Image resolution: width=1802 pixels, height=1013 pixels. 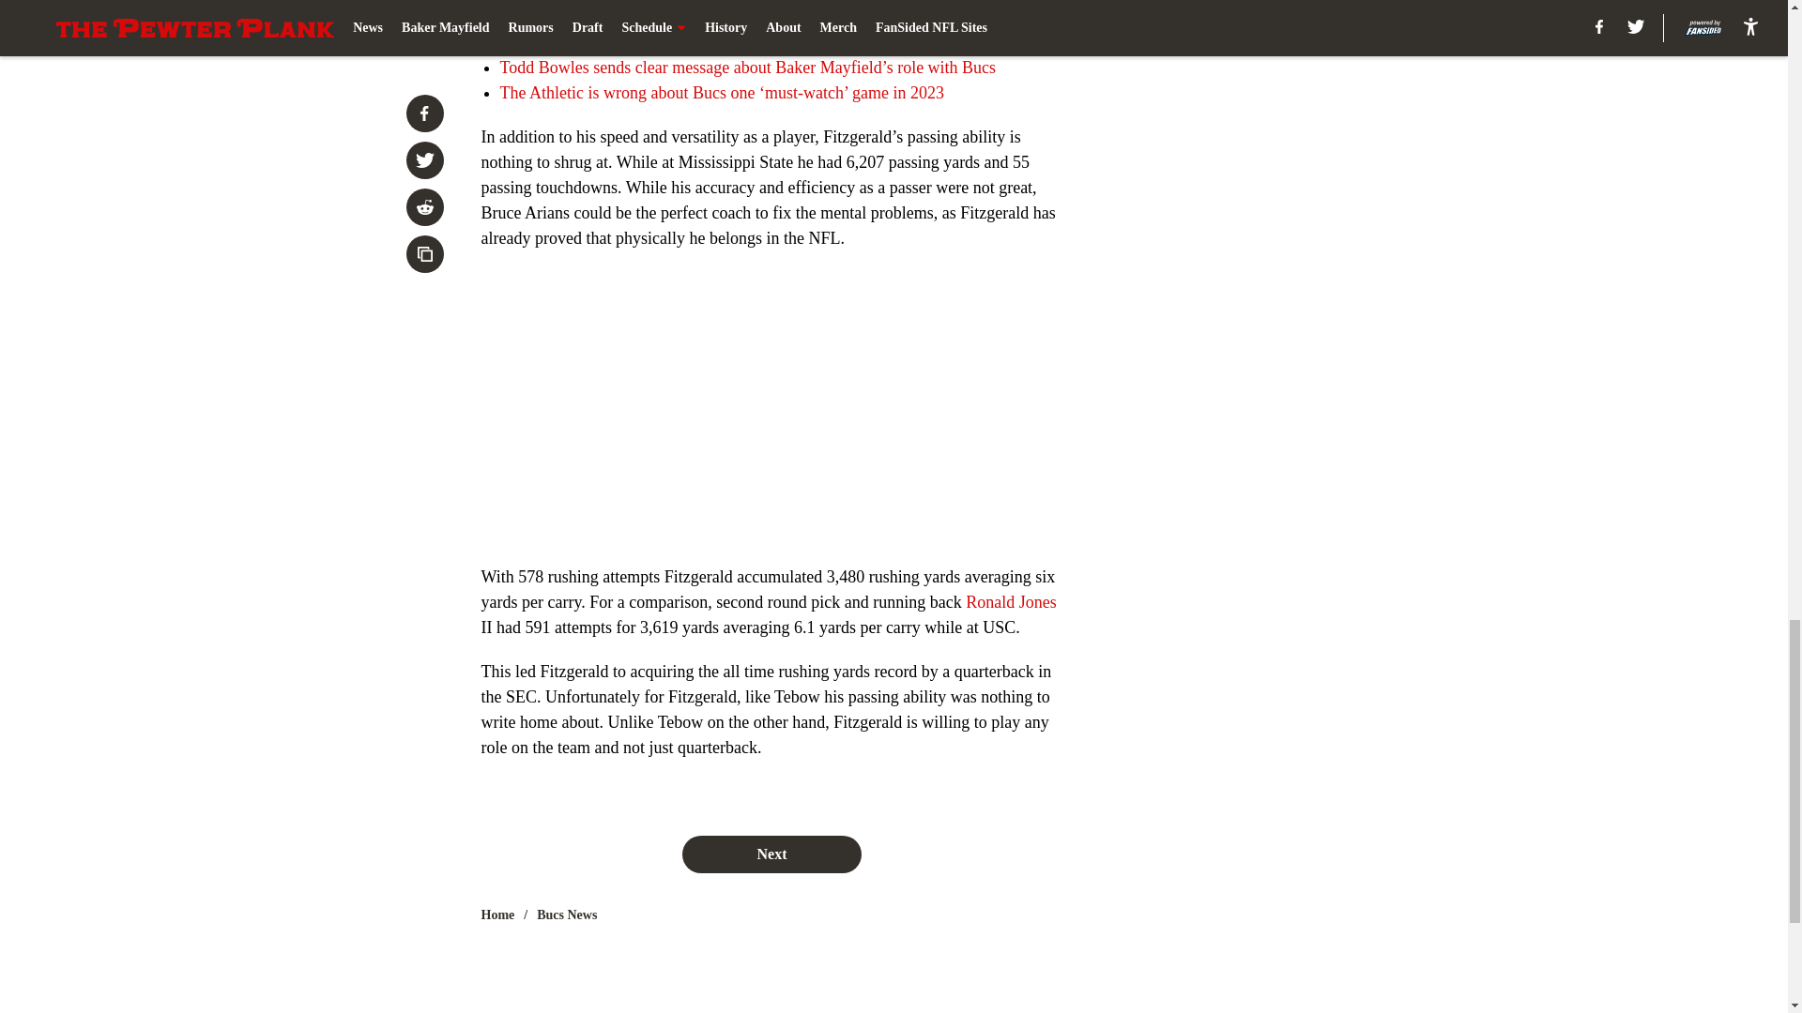 What do you see at coordinates (1011, 602) in the screenshot?
I see `Ronald Jones` at bounding box center [1011, 602].